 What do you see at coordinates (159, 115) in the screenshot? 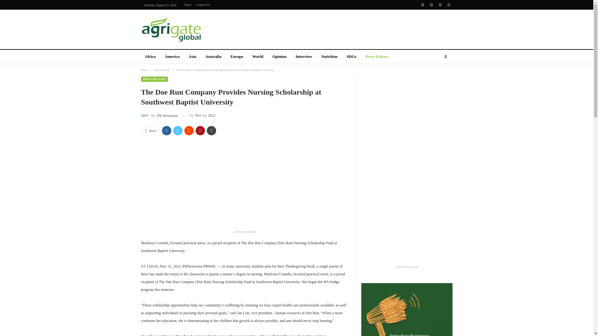
I see `Browse Author Articles` at bounding box center [159, 115].